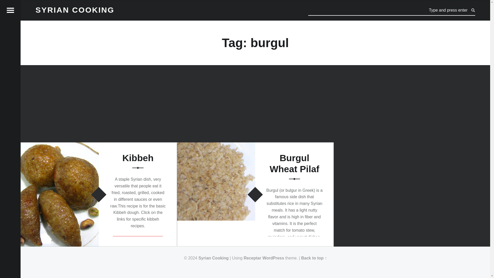  I want to click on Burgul Wheat Pilaf, so click(294, 164).